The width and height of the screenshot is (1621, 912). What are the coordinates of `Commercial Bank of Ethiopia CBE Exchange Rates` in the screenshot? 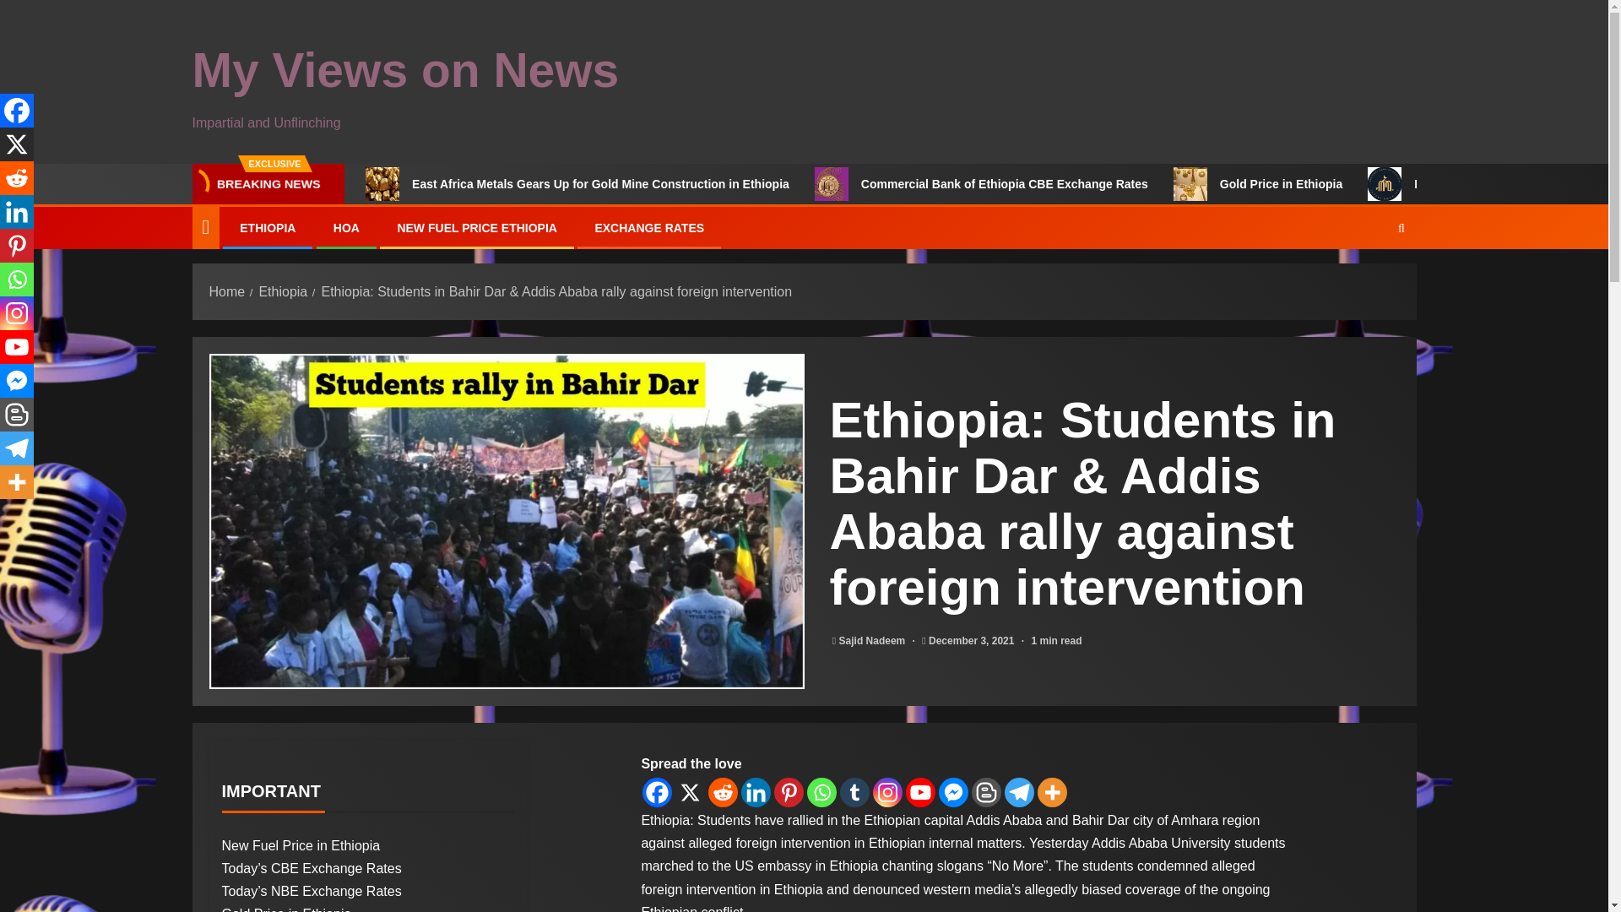 It's located at (981, 183).